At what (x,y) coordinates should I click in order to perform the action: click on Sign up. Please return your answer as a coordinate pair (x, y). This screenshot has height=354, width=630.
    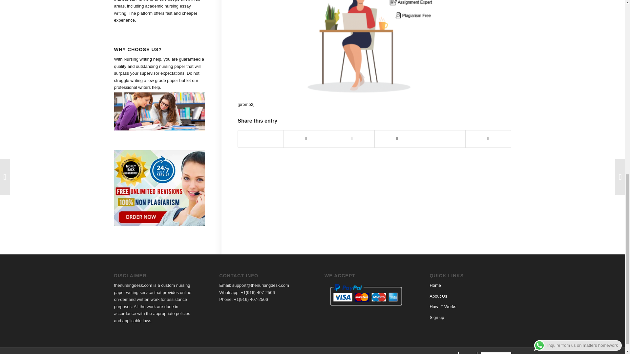
    Looking at the image, I should click on (437, 317).